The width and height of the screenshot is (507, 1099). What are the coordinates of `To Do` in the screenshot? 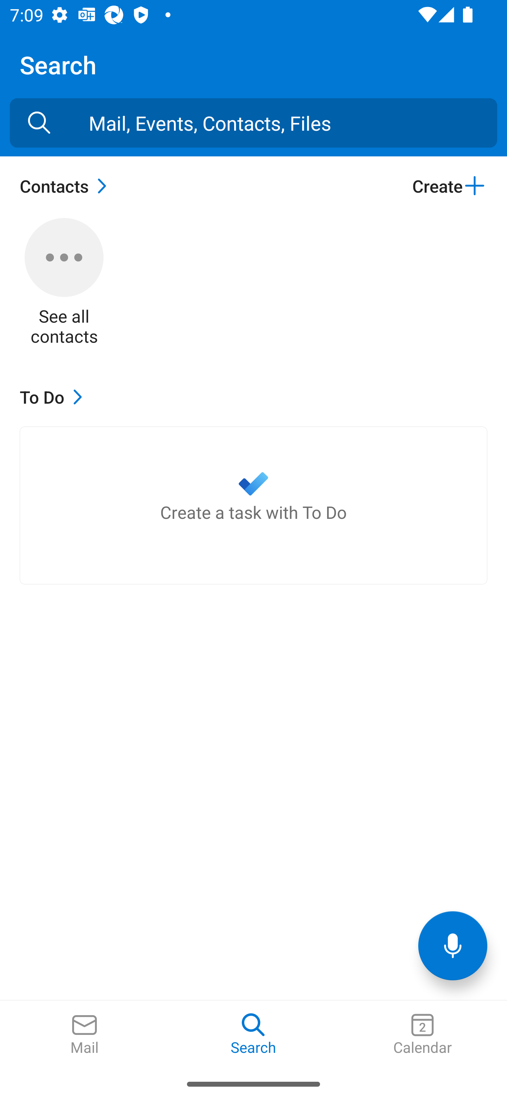 It's located at (54, 397).